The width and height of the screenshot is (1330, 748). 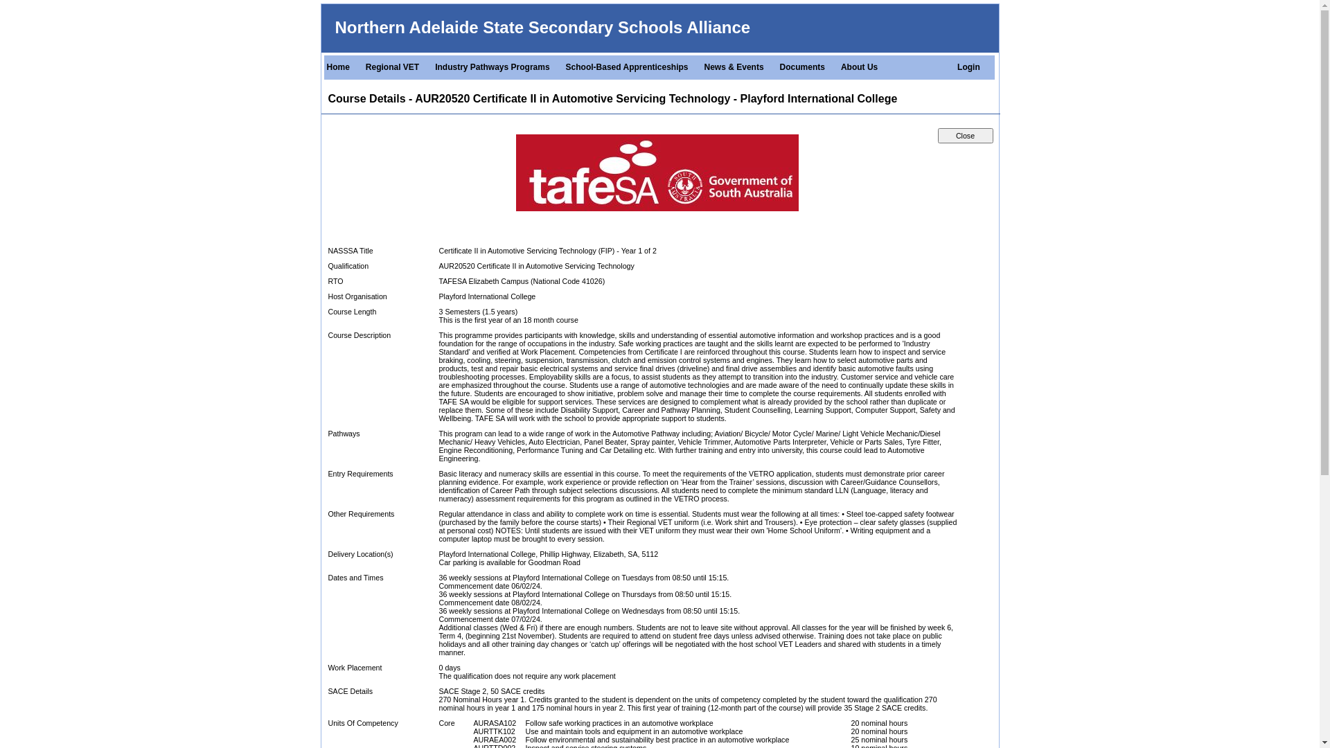 I want to click on News & Events, so click(x=736, y=67).